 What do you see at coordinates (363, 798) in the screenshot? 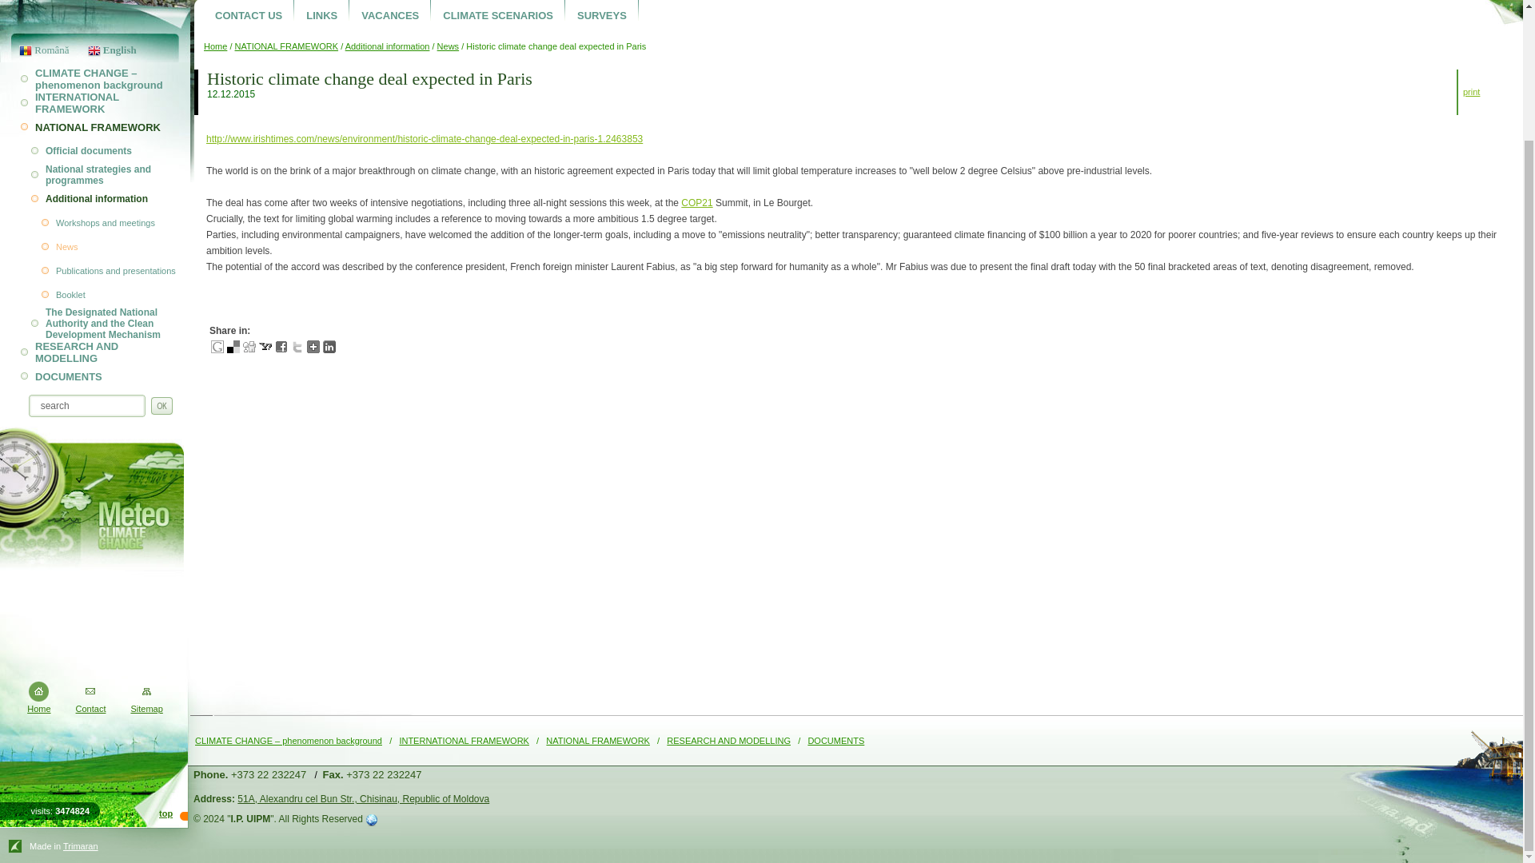
I see `51A, Alexandru cel Bun Str., Chisinau, Republic of Moldova` at bounding box center [363, 798].